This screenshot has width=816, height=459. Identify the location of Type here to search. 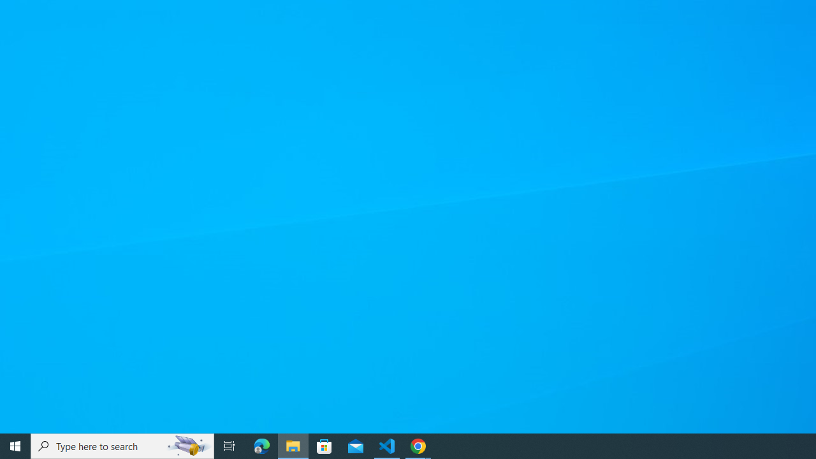
(122, 446).